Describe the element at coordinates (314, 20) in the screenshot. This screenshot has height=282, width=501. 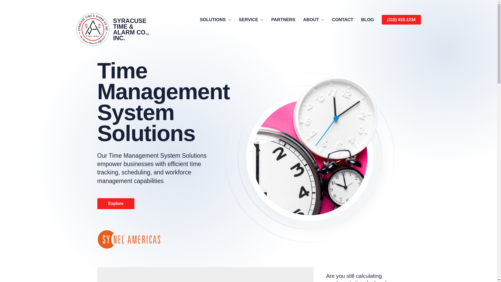
I see `ABOUT` at that location.